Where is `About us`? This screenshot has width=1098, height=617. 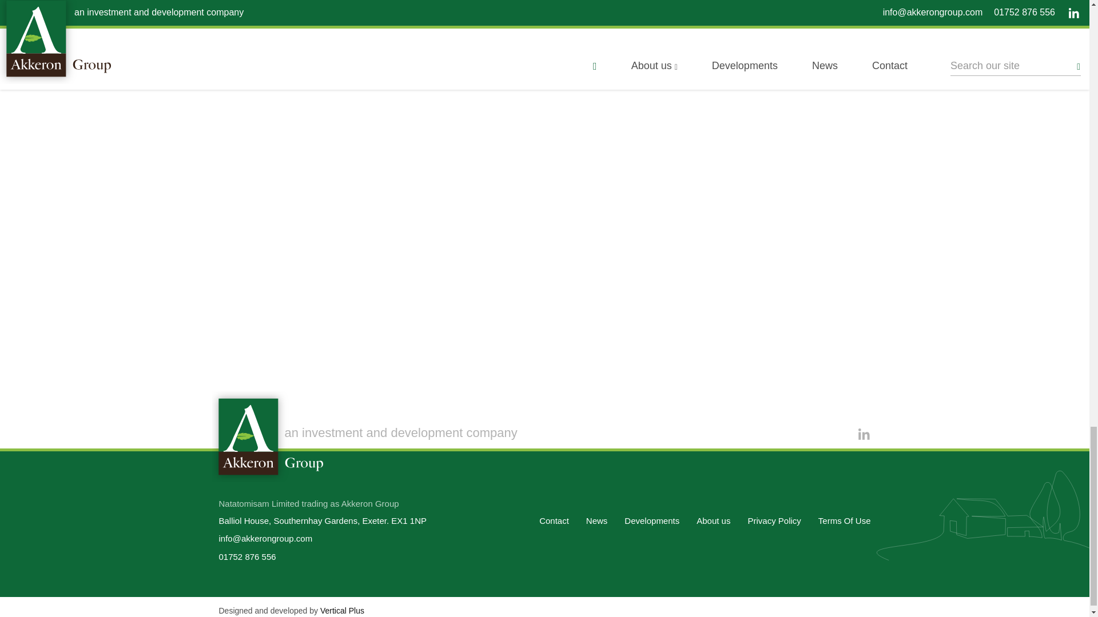
About us is located at coordinates (713, 520).